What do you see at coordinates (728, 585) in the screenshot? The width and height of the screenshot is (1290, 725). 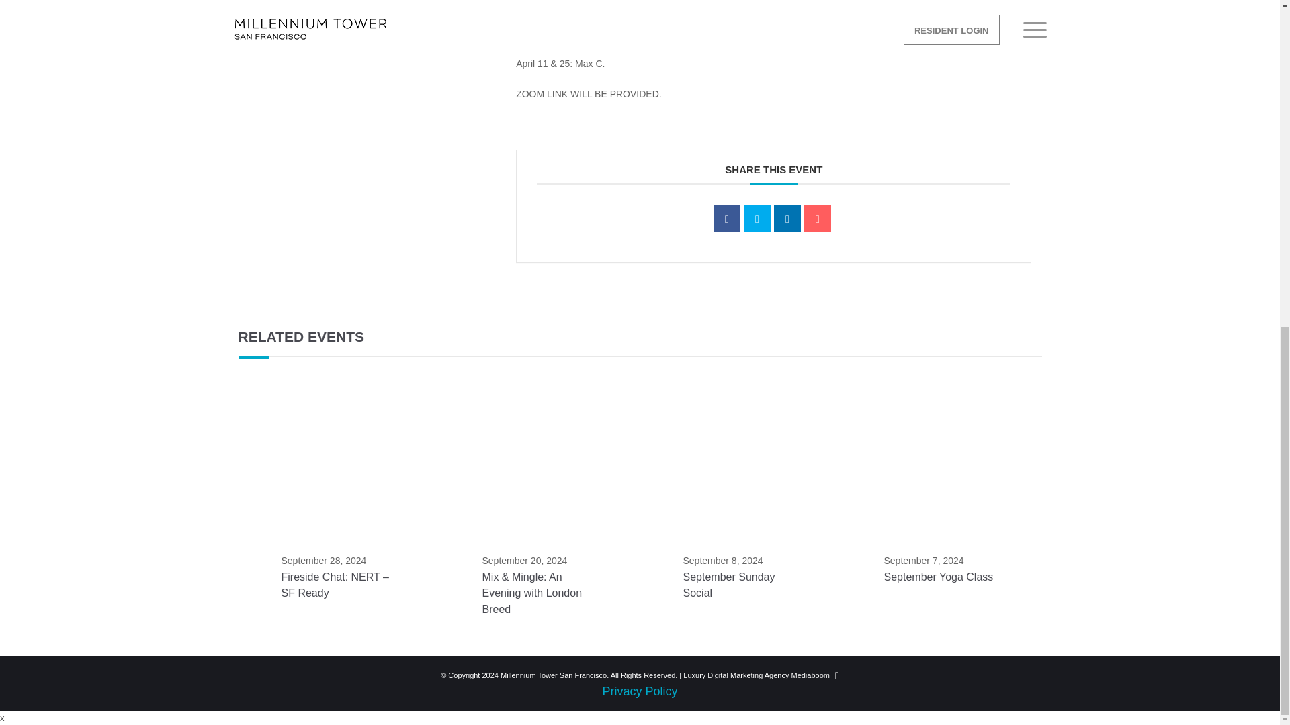 I see `September Sunday Social` at bounding box center [728, 585].